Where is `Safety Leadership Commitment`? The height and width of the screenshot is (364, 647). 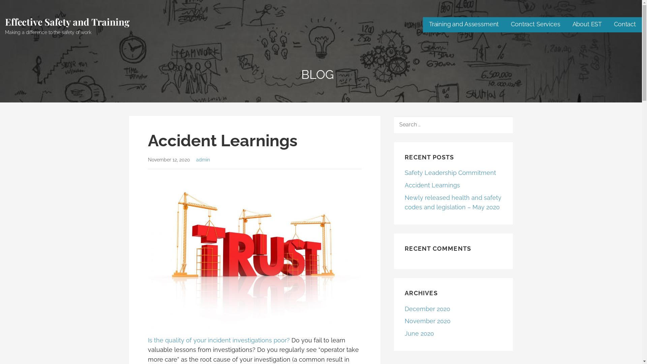
Safety Leadership Commitment is located at coordinates (450, 173).